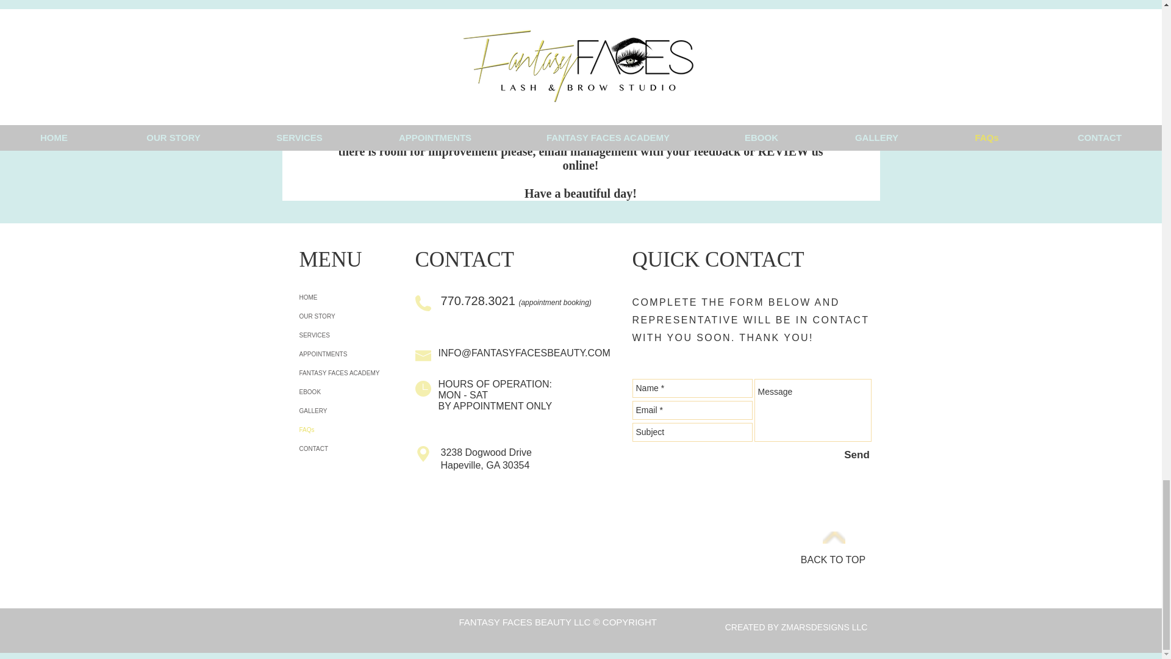  What do you see at coordinates (371, 430) in the screenshot?
I see `FAQs` at bounding box center [371, 430].